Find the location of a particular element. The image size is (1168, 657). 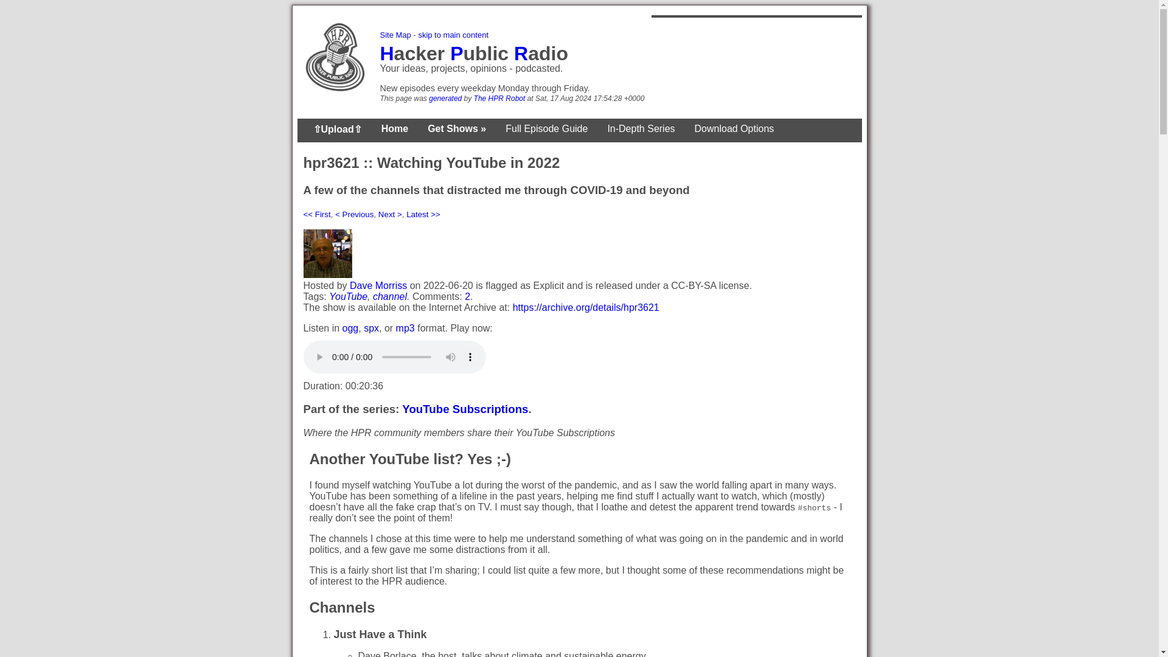

mp3 is located at coordinates (405, 328).